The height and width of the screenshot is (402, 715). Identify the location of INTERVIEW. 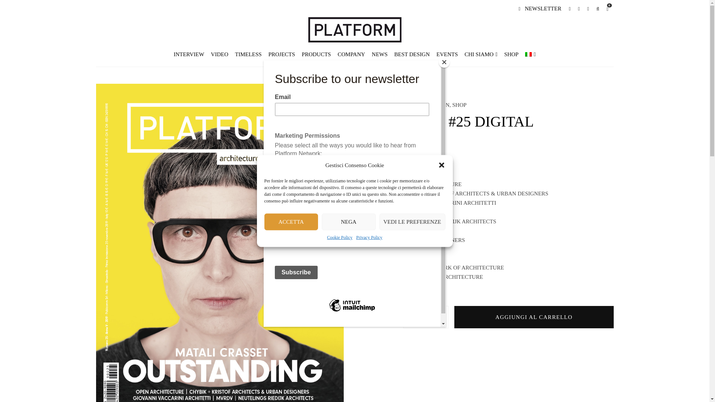
(188, 54).